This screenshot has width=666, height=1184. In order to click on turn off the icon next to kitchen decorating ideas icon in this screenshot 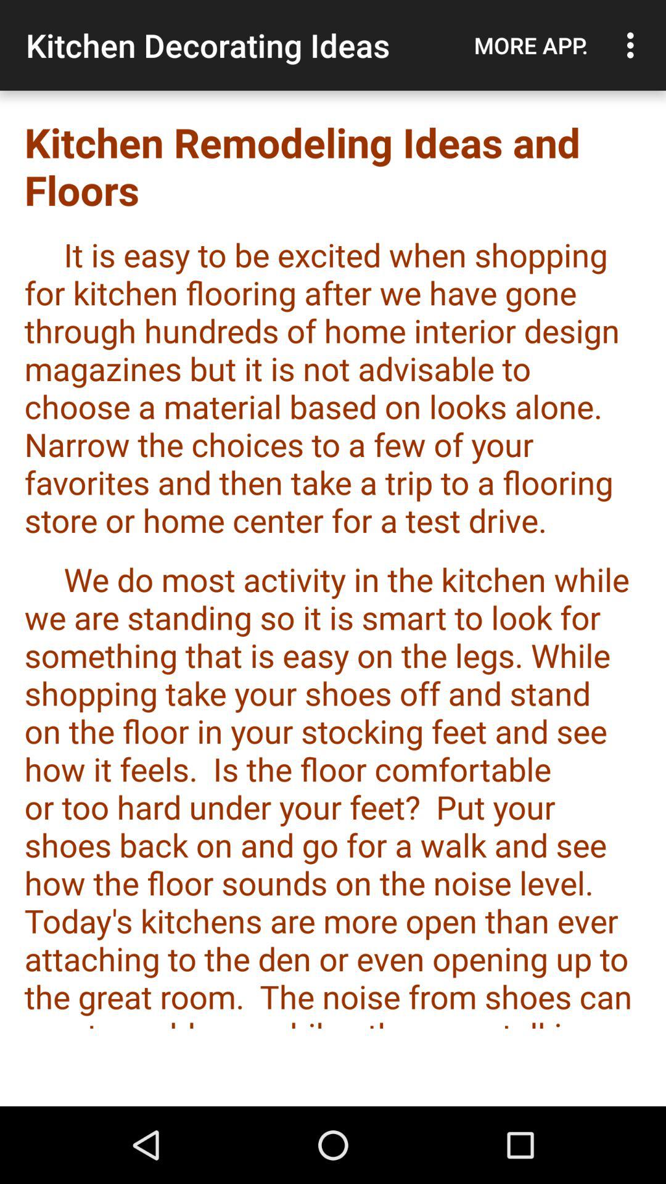, I will do `click(531, 45)`.